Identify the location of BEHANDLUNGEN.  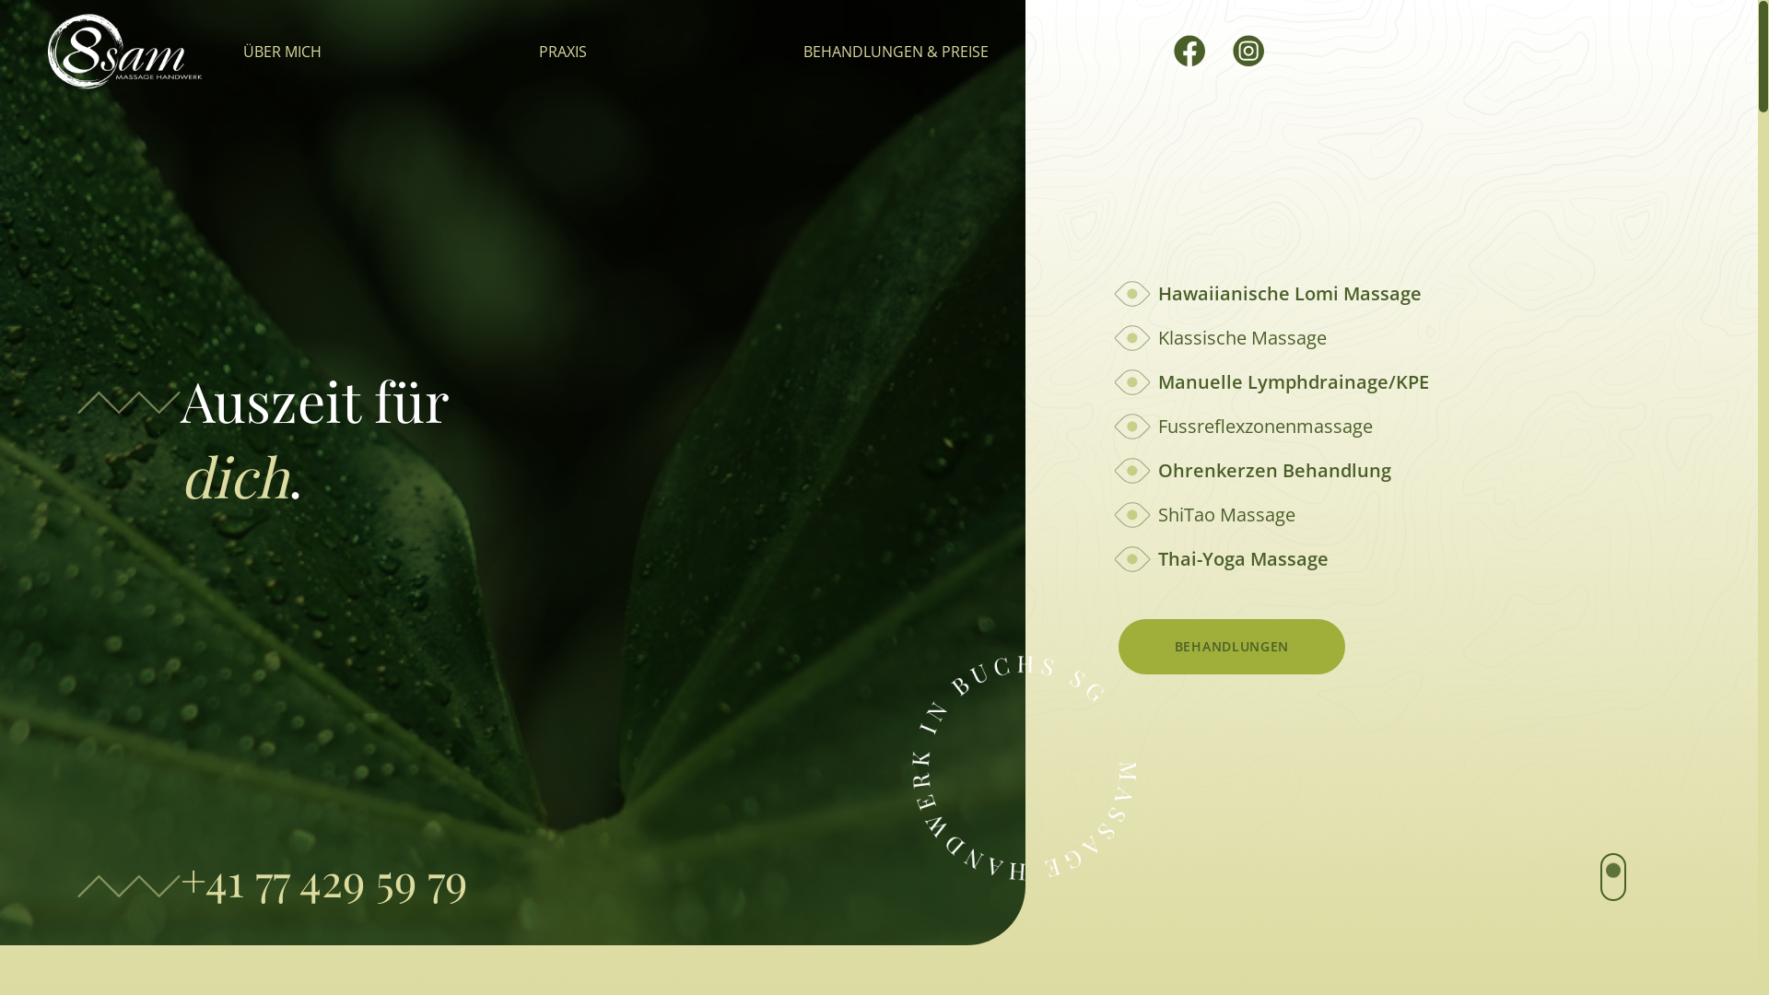
(1232, 646).